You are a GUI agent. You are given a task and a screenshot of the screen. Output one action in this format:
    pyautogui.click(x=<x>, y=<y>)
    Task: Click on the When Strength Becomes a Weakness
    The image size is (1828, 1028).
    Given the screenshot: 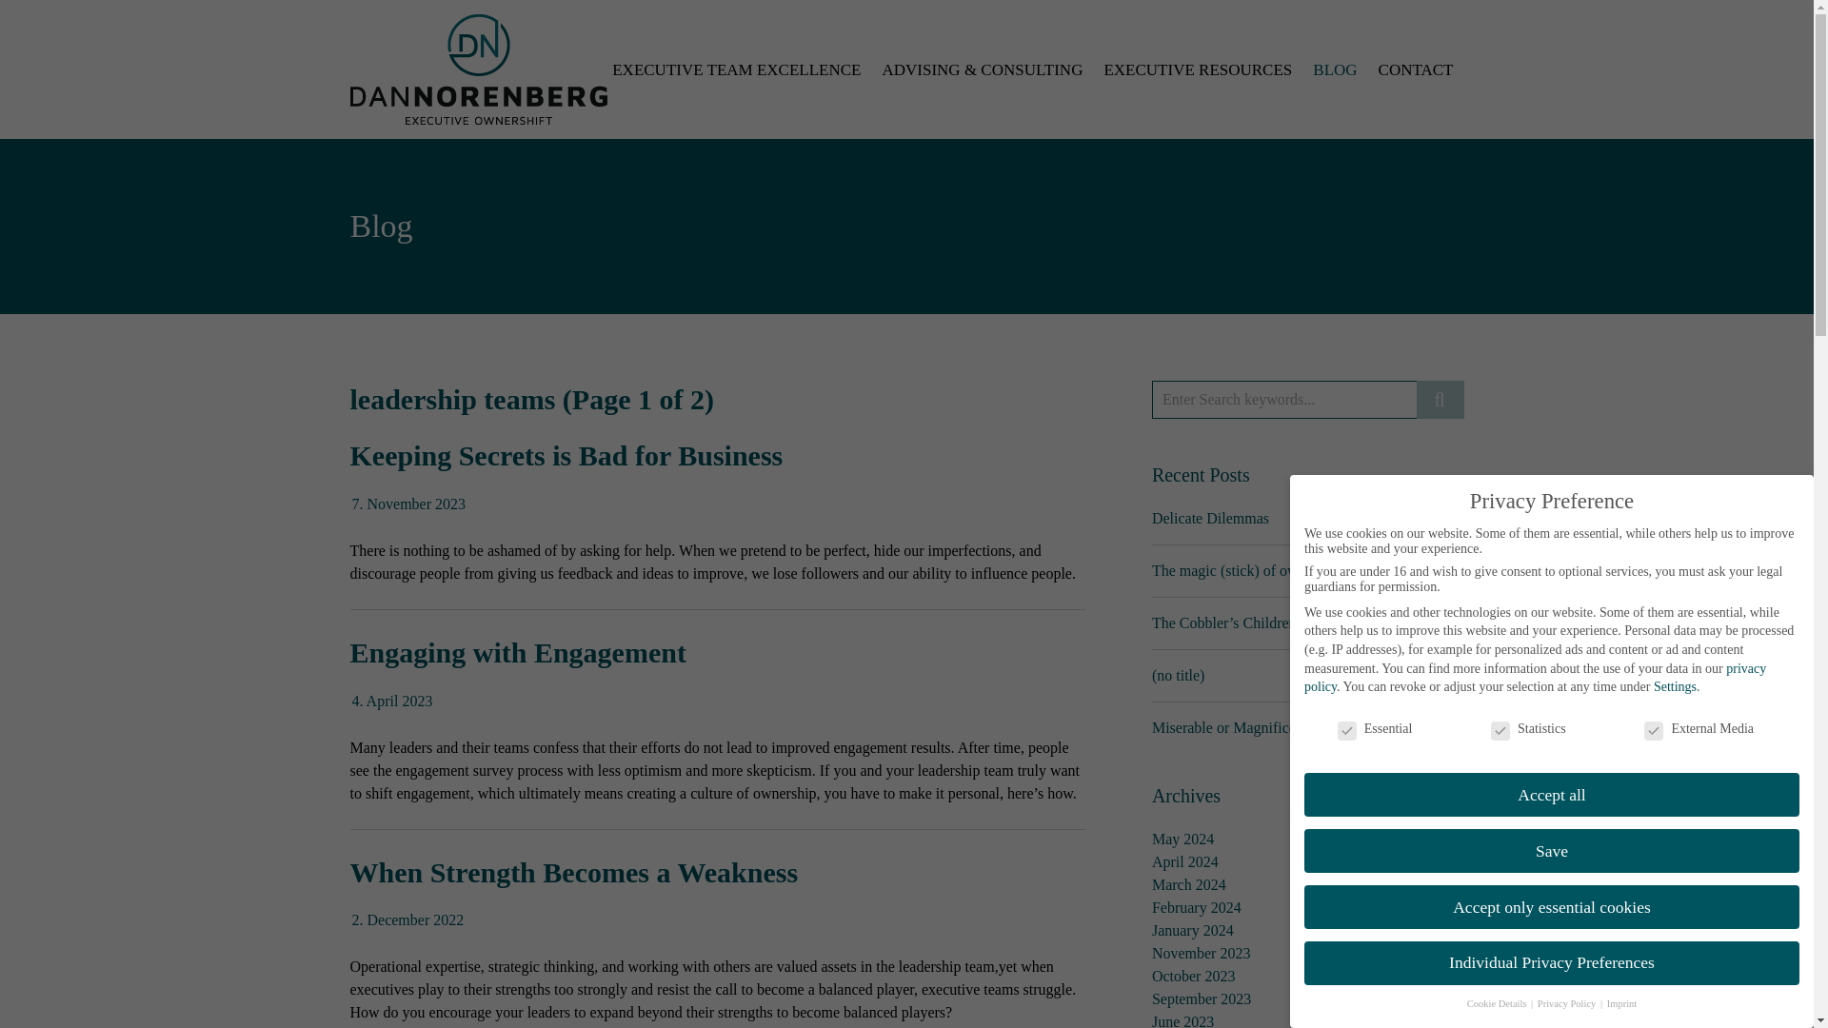 What is the action you would take?
    pyautogui.click(x=407, y=919)
    